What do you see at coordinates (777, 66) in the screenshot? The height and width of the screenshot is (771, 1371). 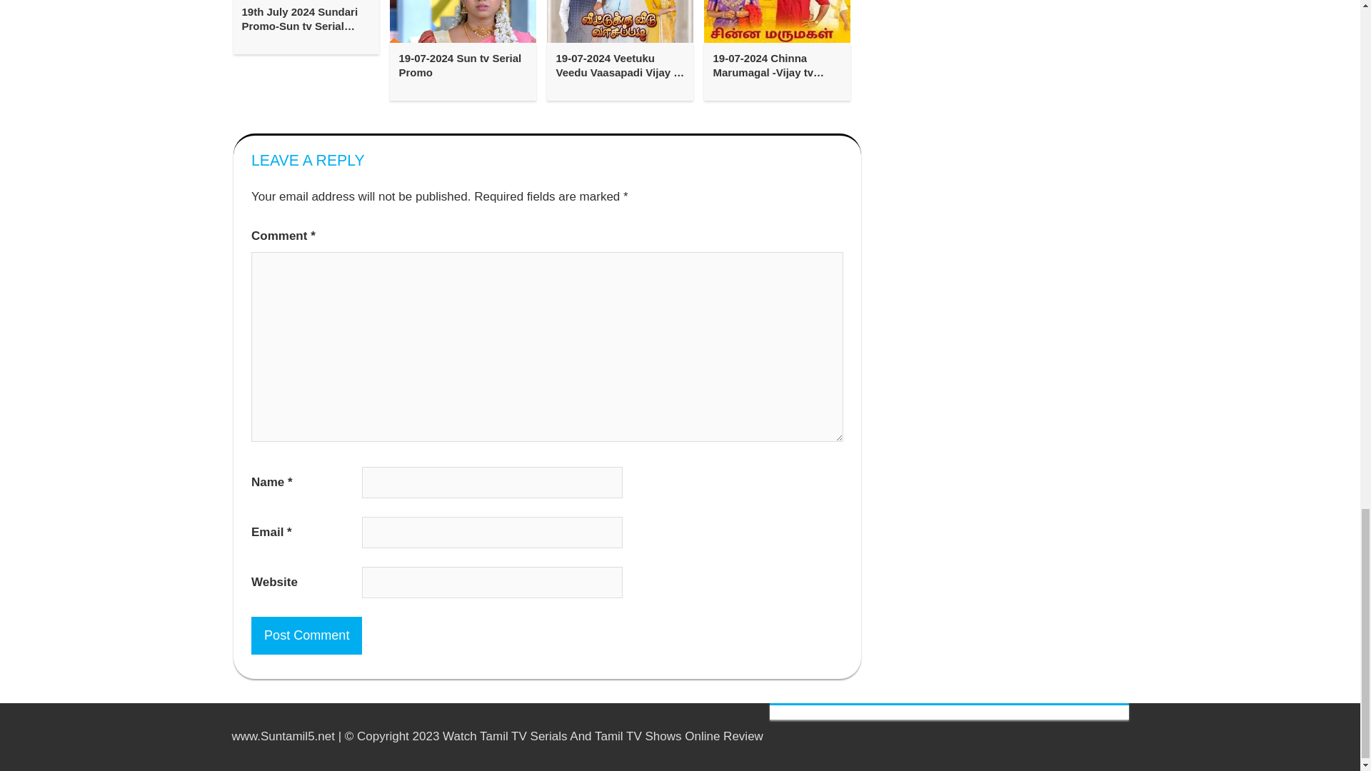 I see `19-07-2024 Chinna Marumagal -Vijay tv Serial` at bounding box center [777, 66].